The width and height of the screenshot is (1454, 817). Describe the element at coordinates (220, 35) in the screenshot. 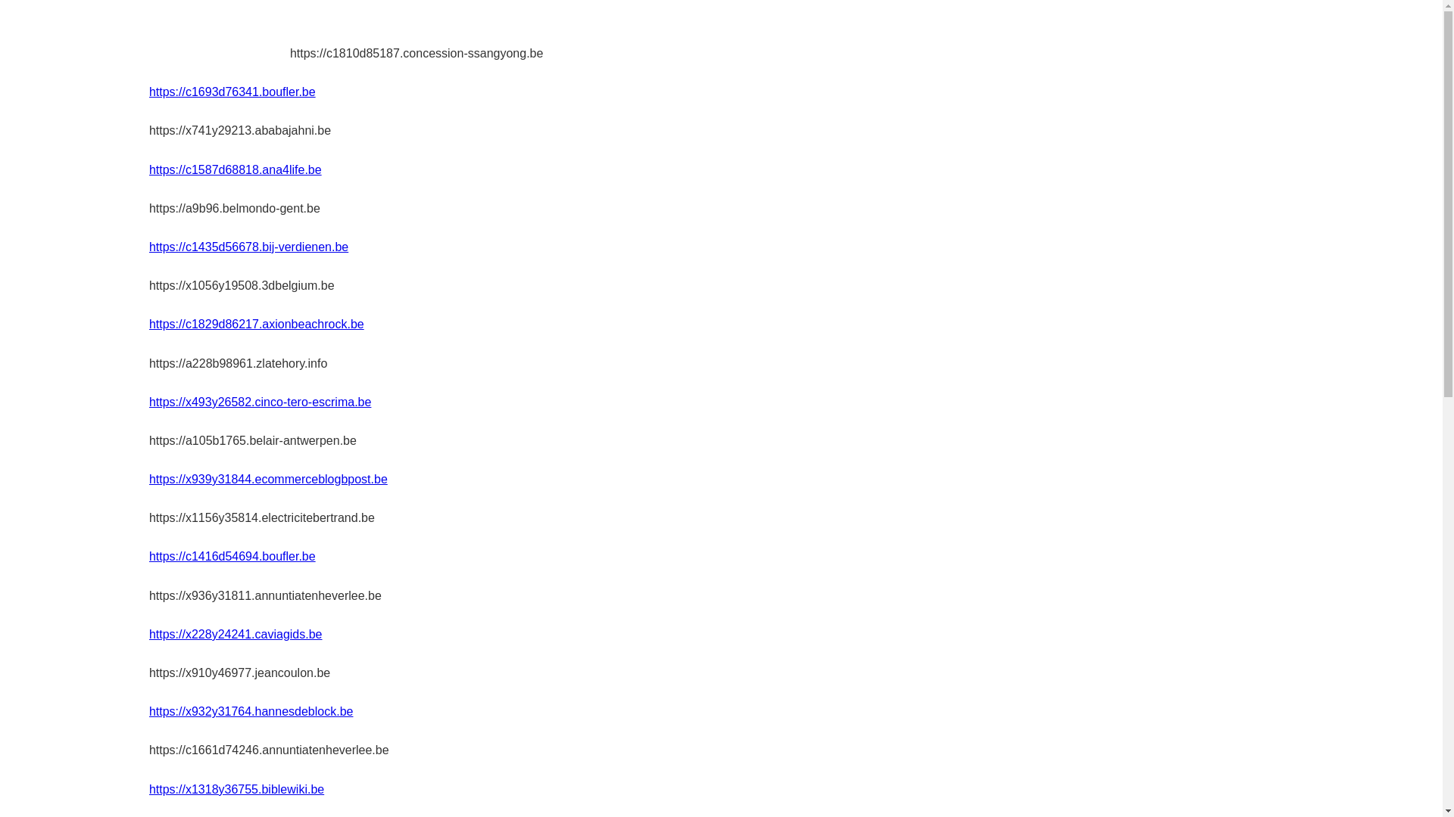

I see `brasseriebreughel.be` at that location.